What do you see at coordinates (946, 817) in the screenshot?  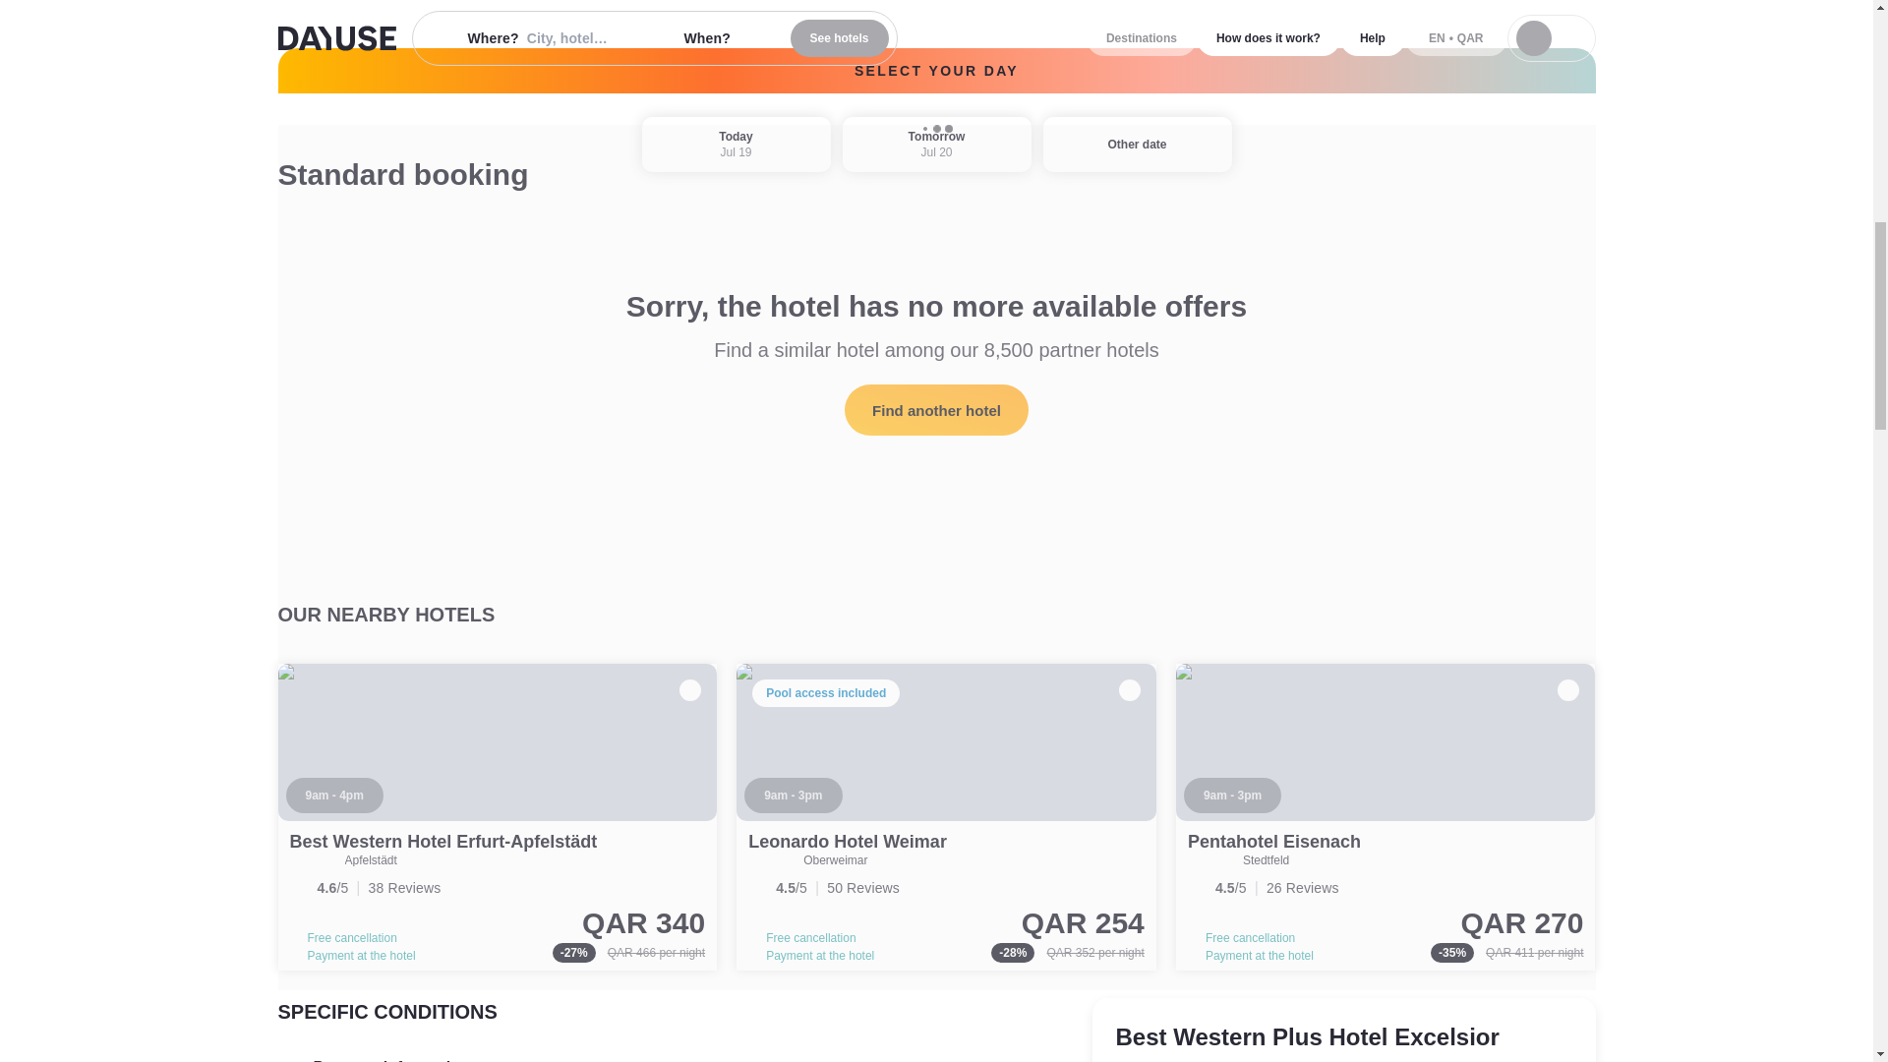 I see `Leonardo Hotel Weimar` at bounding box center [946, 817].